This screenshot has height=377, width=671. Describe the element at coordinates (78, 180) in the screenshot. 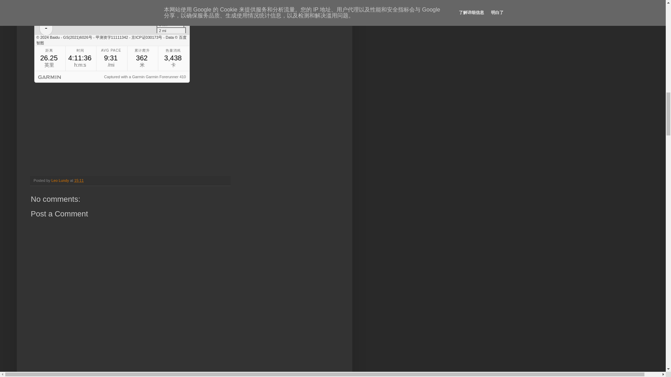

I see `permanent link` at that location.